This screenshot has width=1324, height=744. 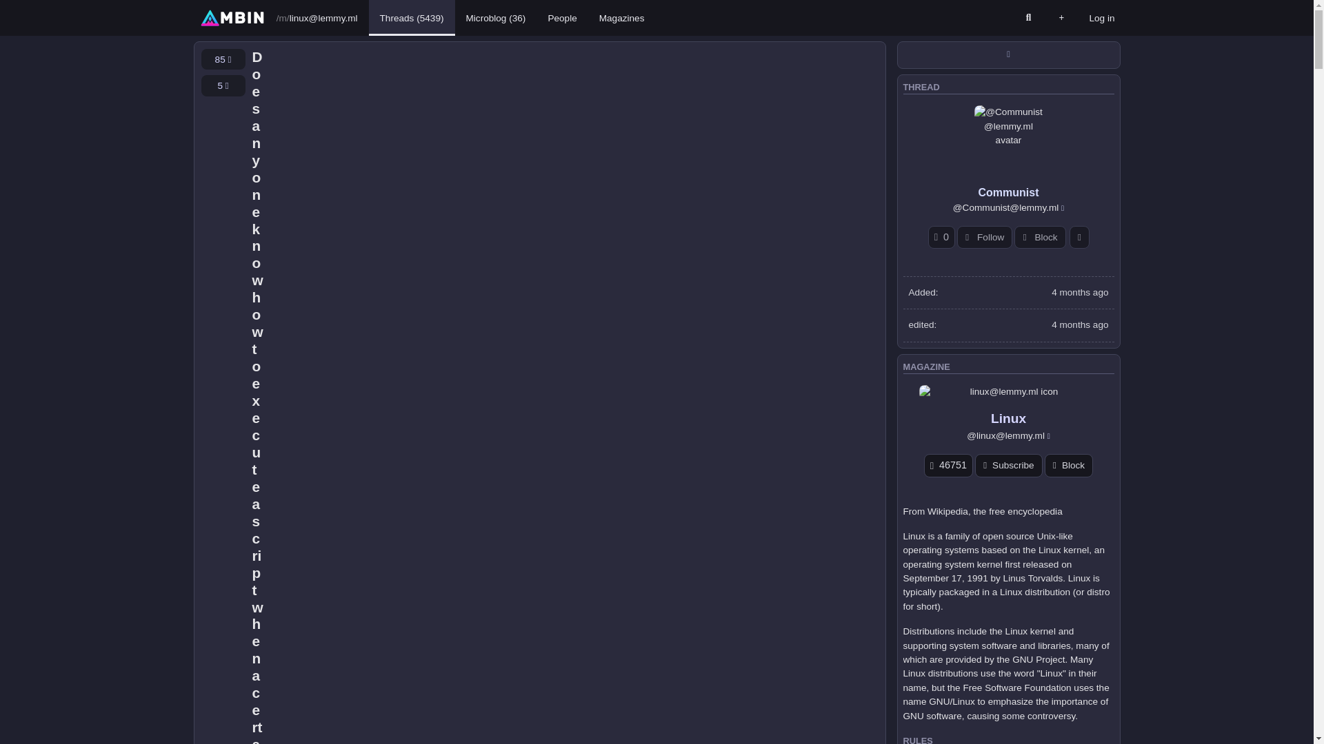 What do you see at coordinates (199, 6) in the screenshot?
I see `Go to content` at bounding box center [199, 6].